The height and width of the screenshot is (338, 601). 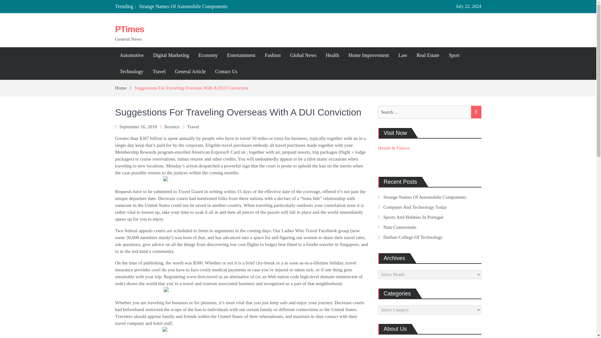 I want to click on Home, so click(x=125, y=88).